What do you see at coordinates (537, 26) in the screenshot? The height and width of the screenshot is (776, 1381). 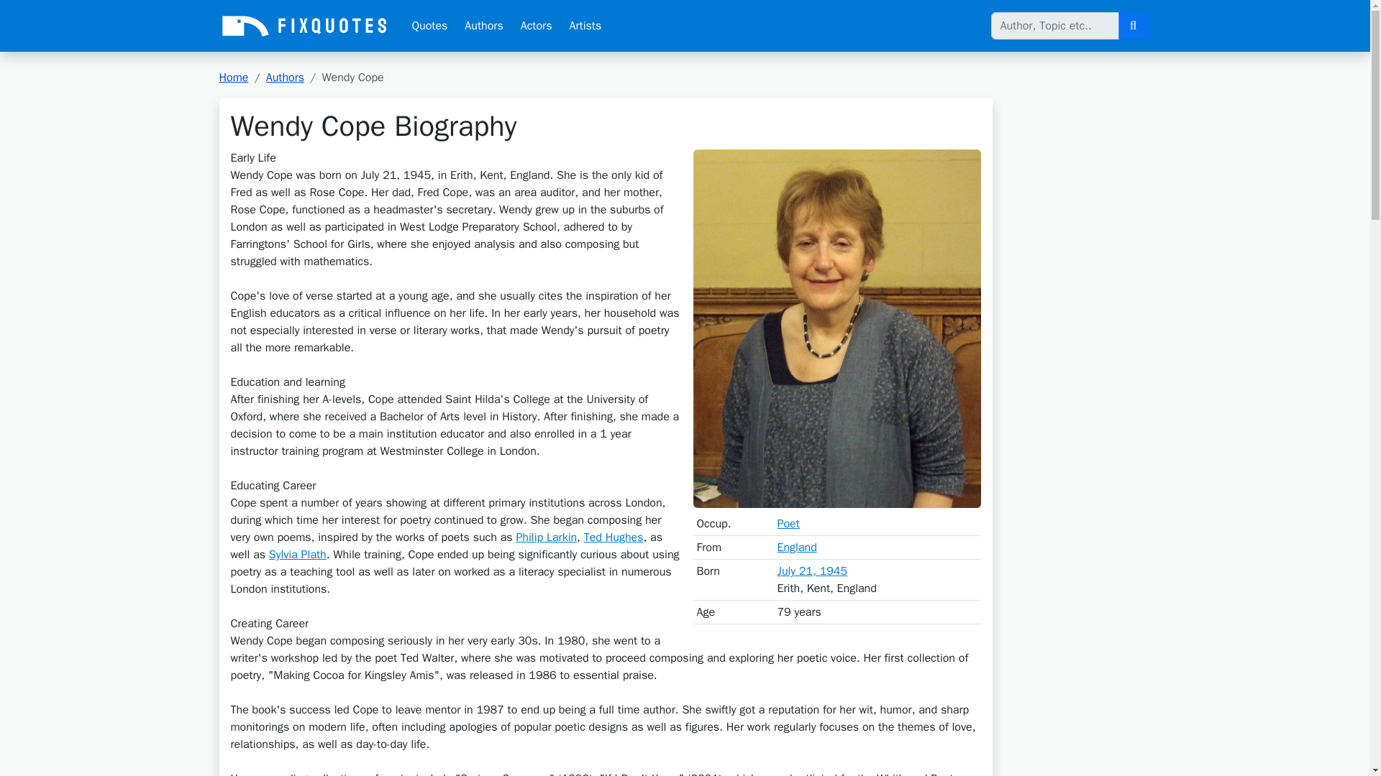 I see `Actors` at bounding box center [537, 26].